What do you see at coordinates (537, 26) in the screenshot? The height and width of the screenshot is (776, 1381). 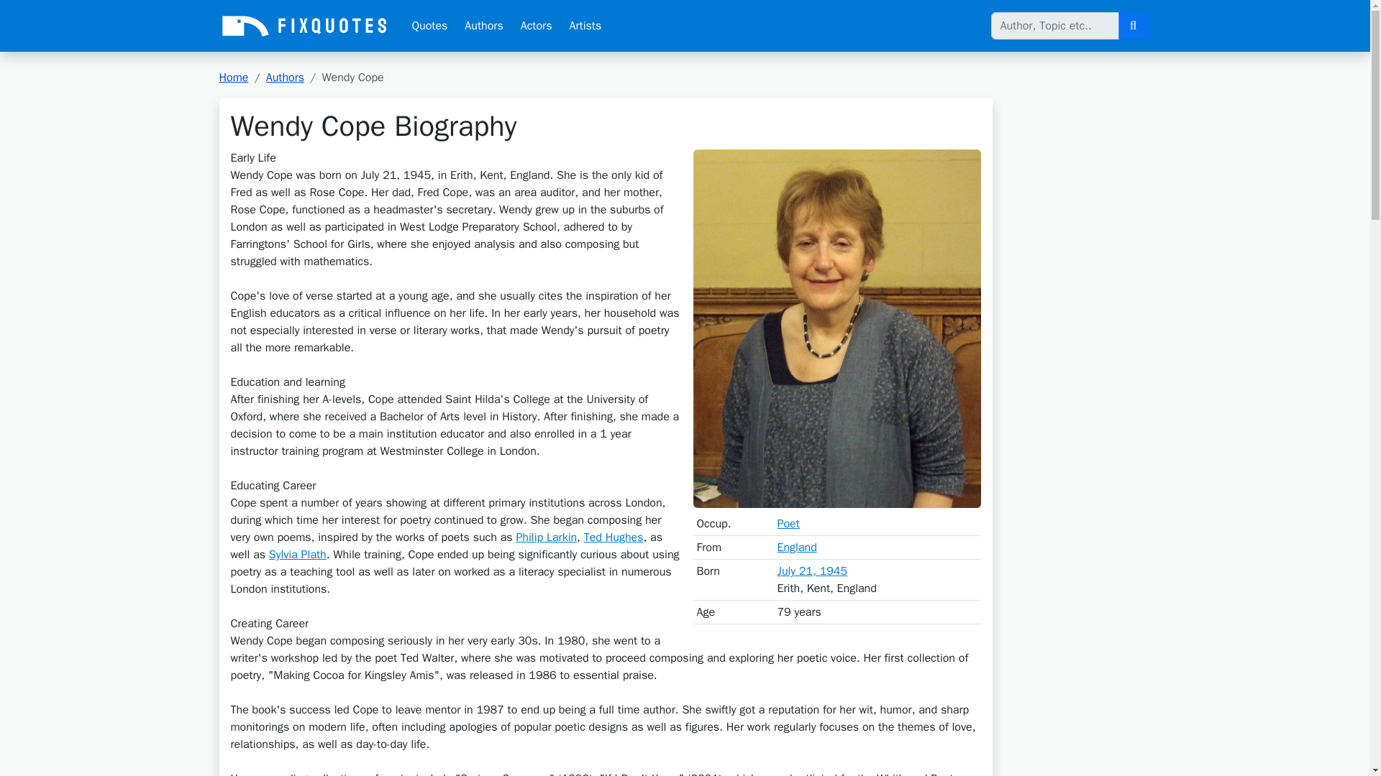 I see `Actors` at bounding box center [537, 26].